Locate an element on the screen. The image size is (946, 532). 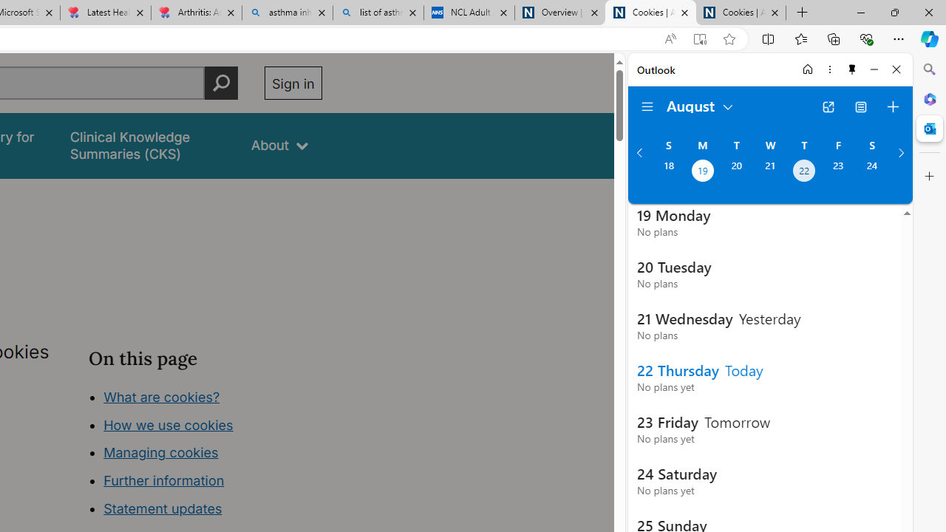
Thursday, August 22, 2024. Today.  is located at coordinates (804, 172).